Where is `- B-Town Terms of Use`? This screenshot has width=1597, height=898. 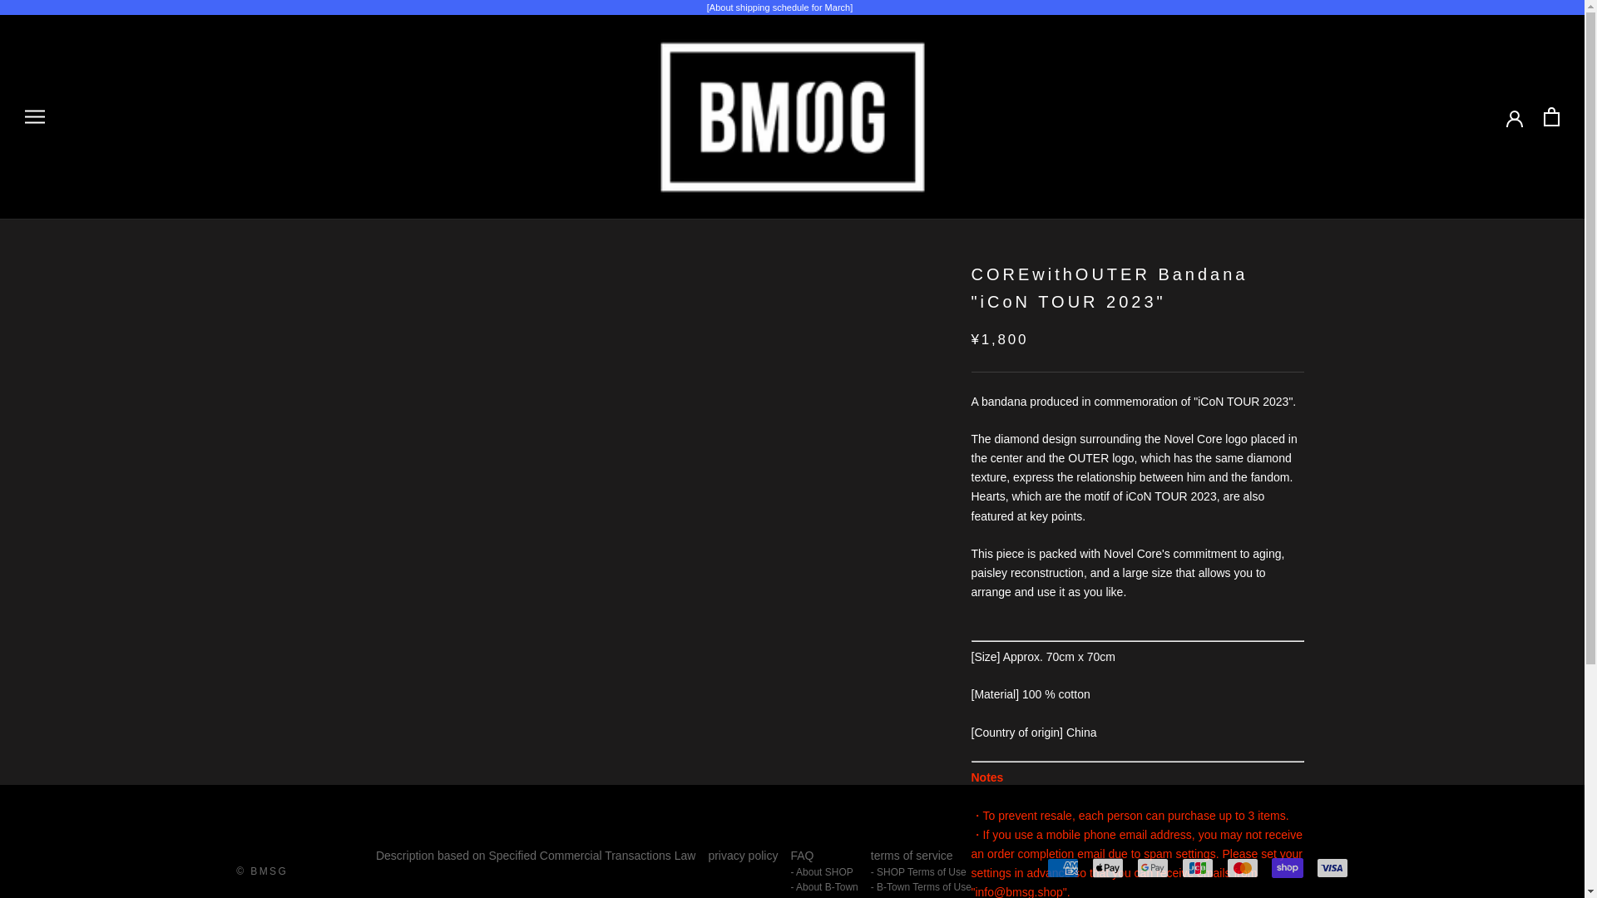
- B-Town Terms of Use is located at coordinates (920, 886).